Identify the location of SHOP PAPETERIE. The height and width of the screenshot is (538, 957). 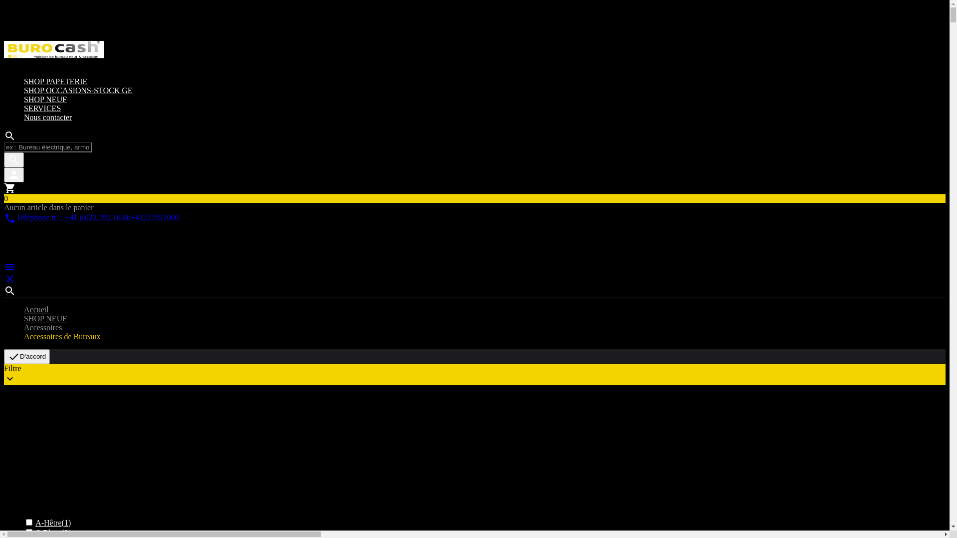
(56, 82).